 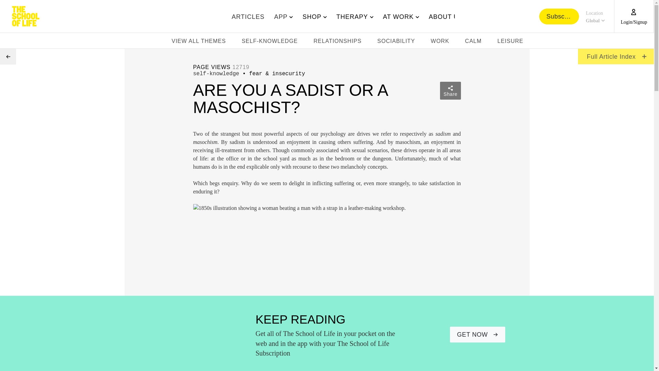 I want to click on Instagram, so click(x=8, y=56).